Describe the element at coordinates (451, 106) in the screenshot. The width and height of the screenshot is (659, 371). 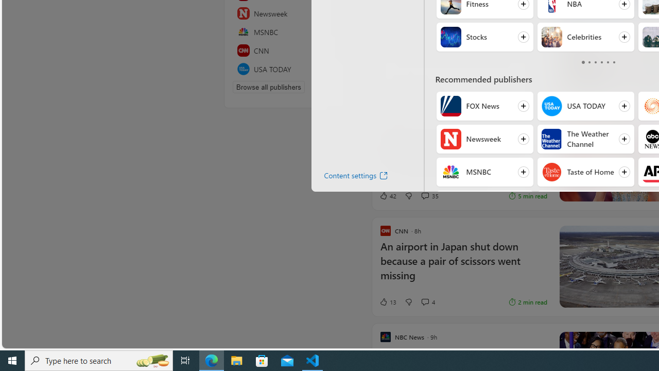
I see `FOX News` at that location.